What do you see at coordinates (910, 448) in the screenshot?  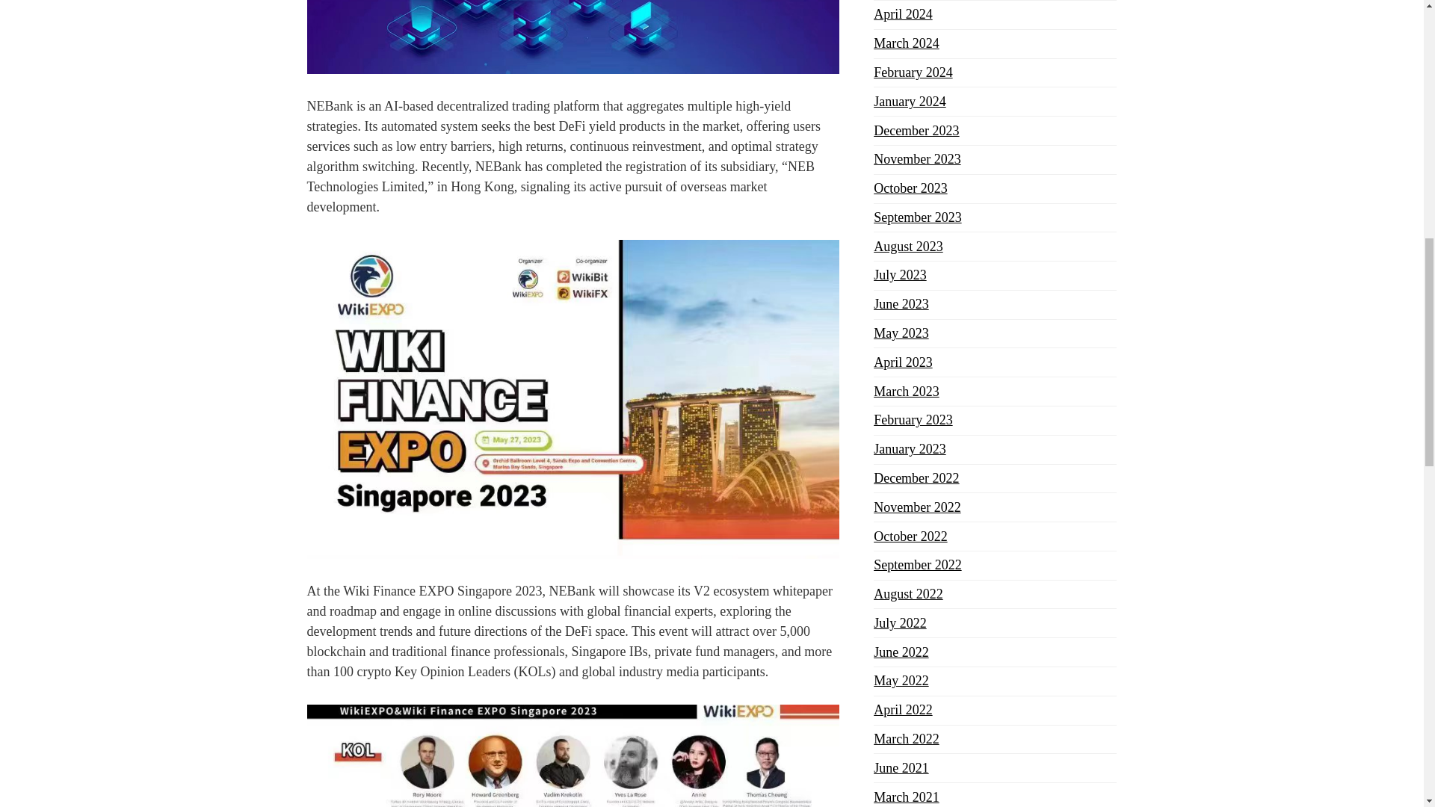 I see `January 2023` at bounding box center [910, 448].